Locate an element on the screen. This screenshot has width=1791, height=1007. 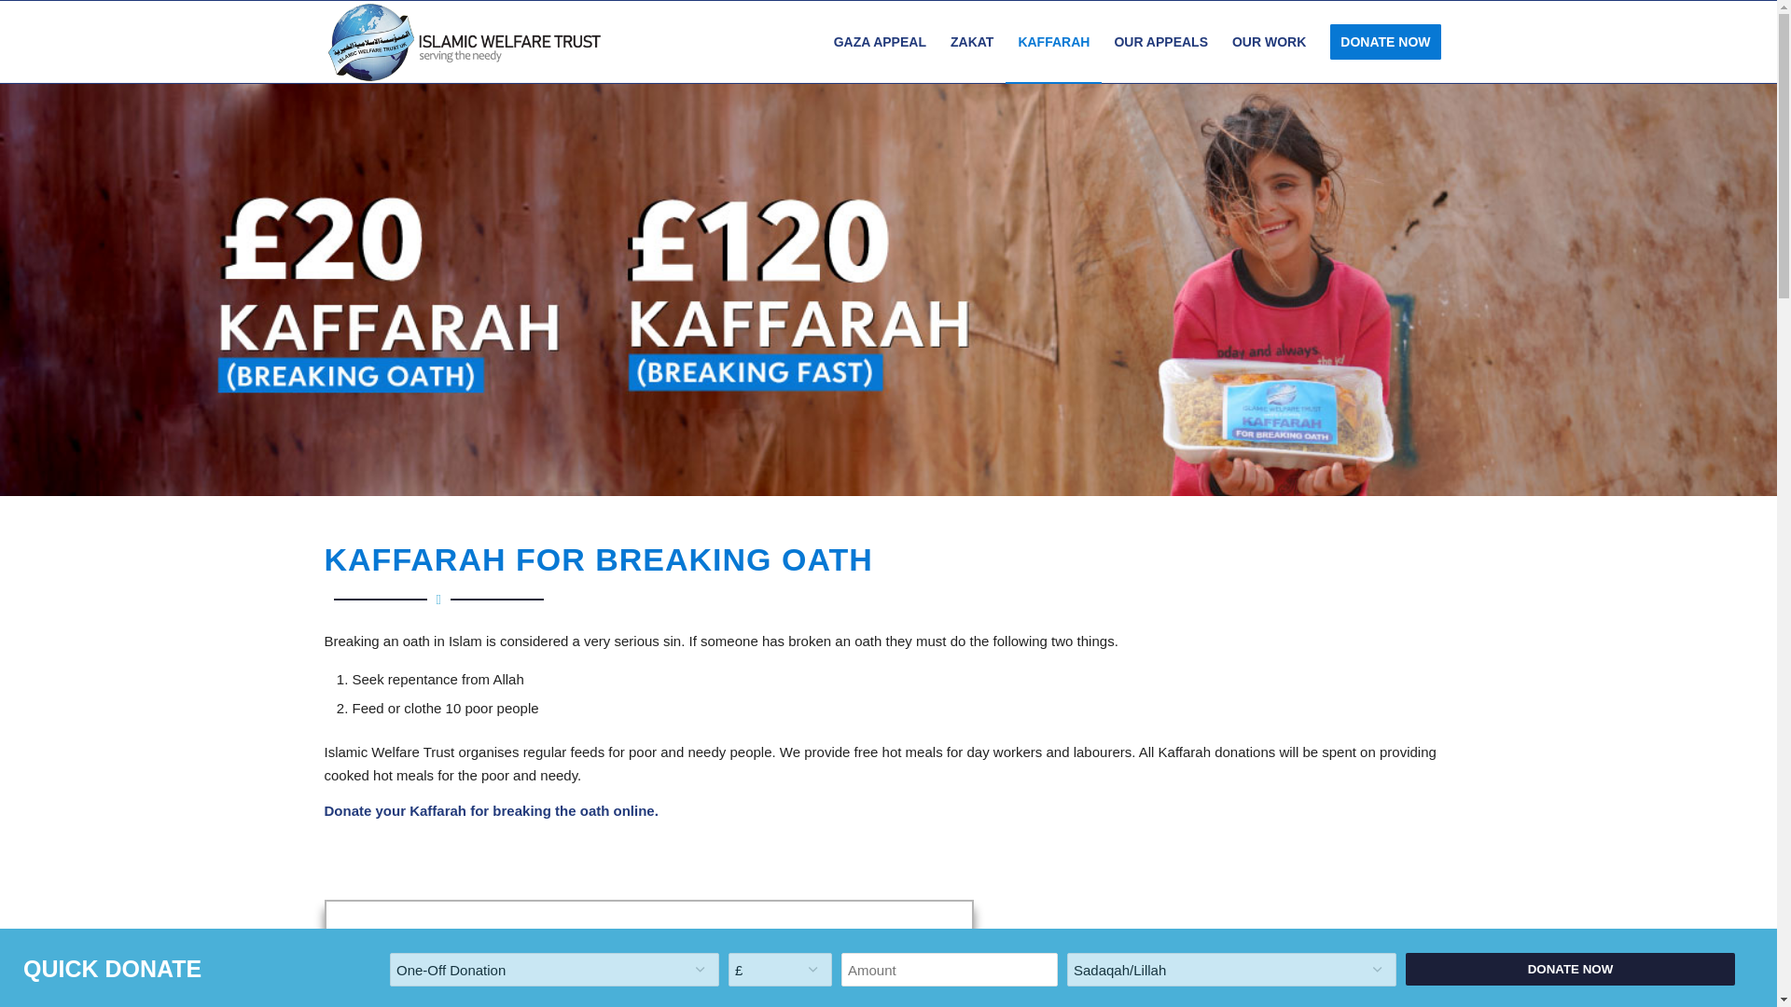
OUR WORK is located at coordinates (1269, 41).